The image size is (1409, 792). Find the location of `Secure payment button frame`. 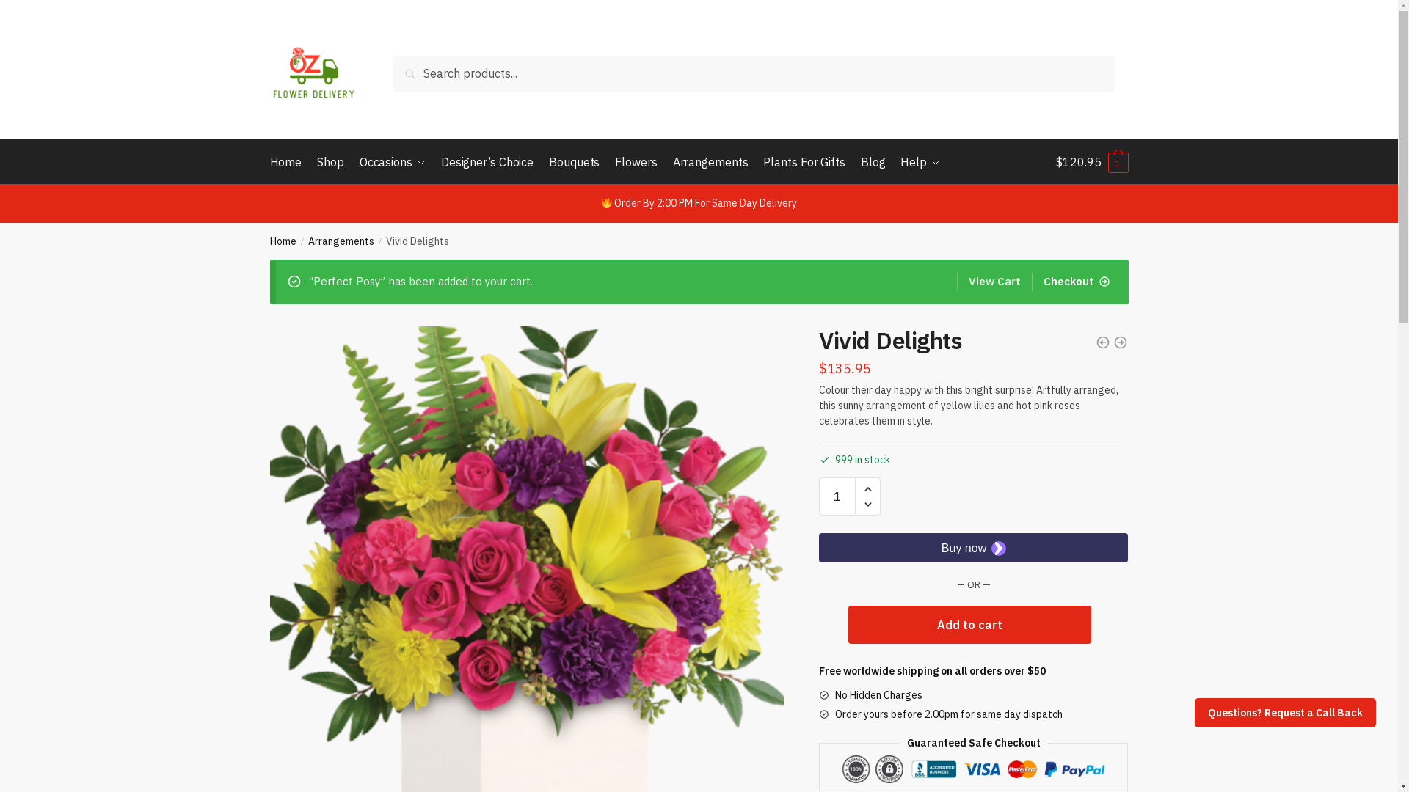

Secure payment button frame is located at coordinates (973, 548).